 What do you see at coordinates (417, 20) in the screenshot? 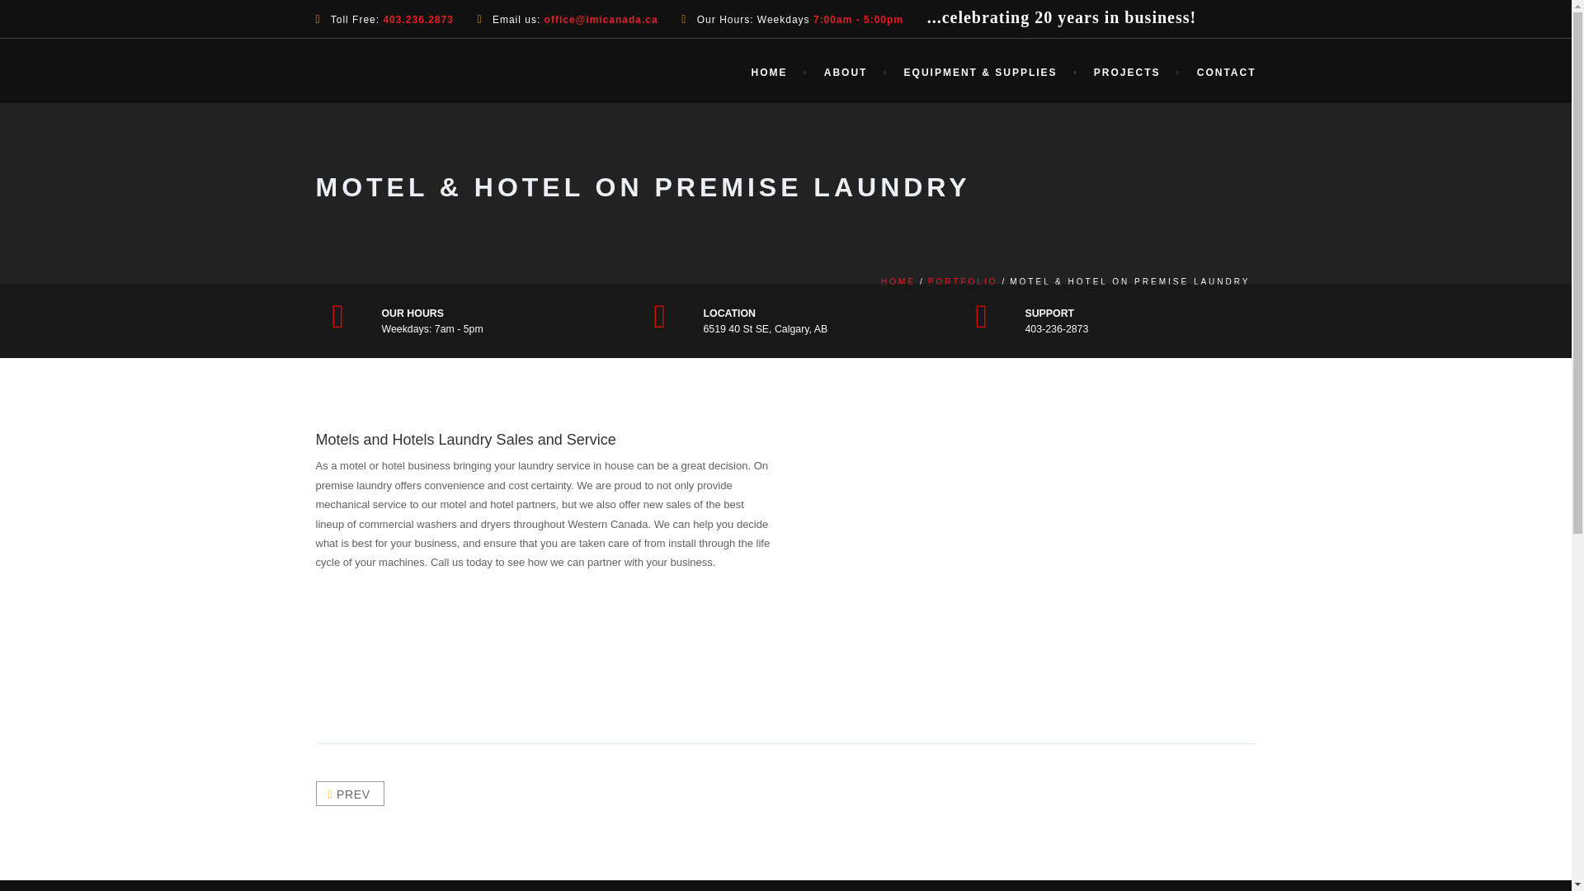
I see `403.236.2873` at bounding box center [417, 20].